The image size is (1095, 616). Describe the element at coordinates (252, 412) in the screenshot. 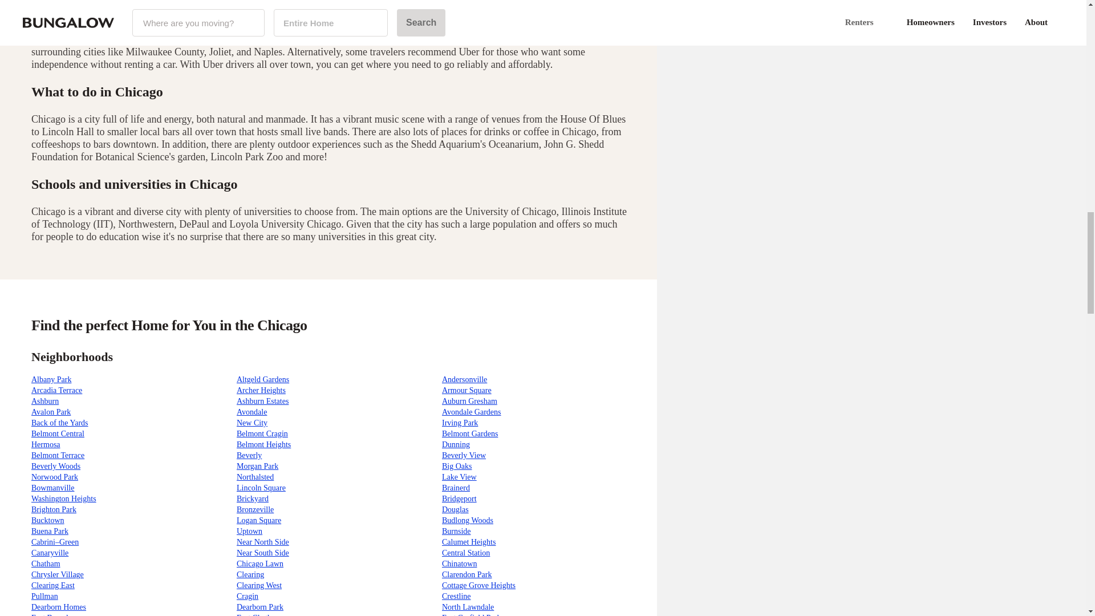

I see `Avondale` at that location.